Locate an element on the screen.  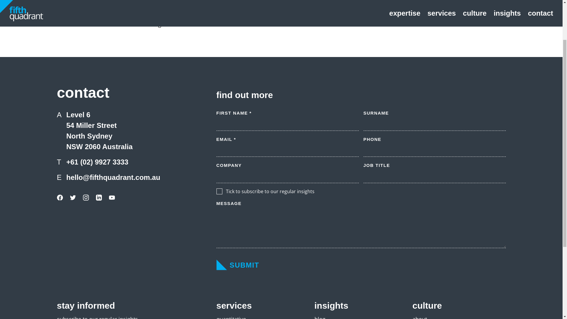
contact is located at coordinates (540, 68).